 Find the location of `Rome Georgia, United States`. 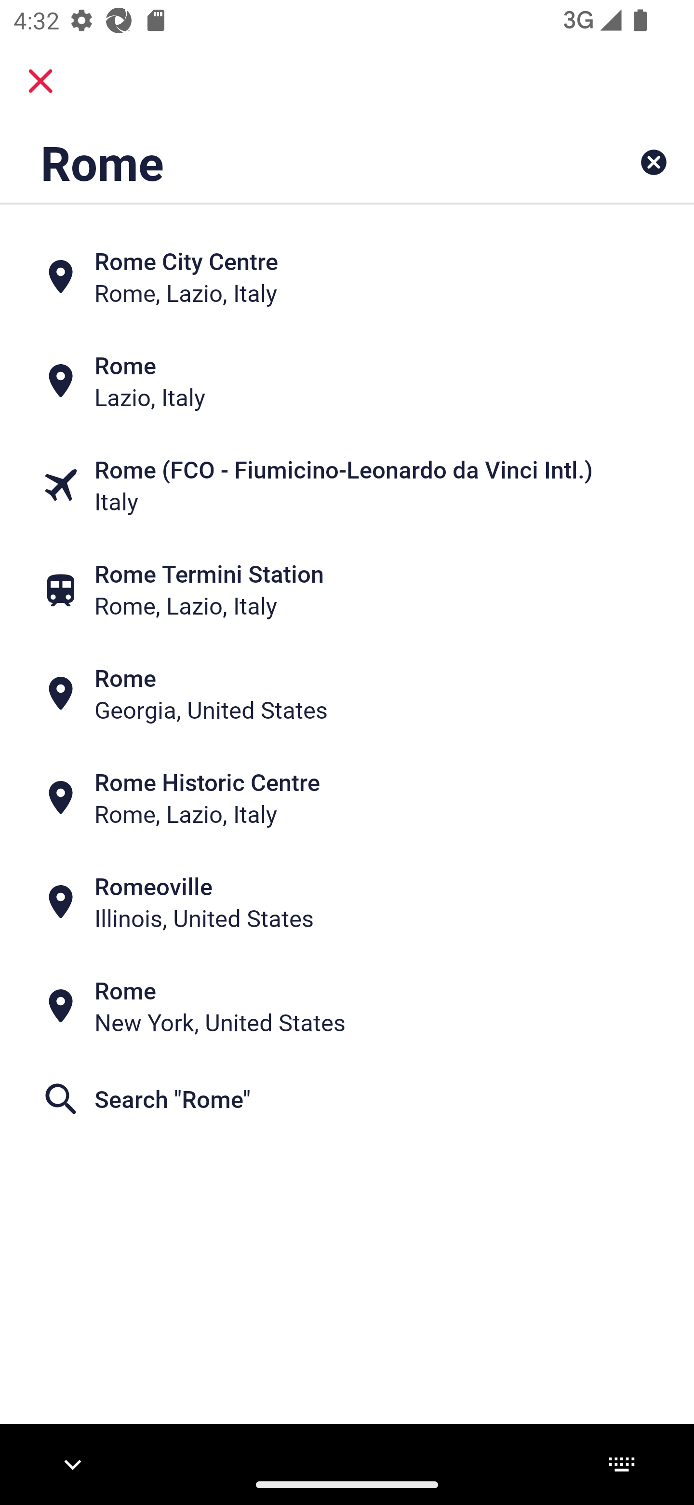

Rome Georgia, United States is located at coordinates (347, 694).